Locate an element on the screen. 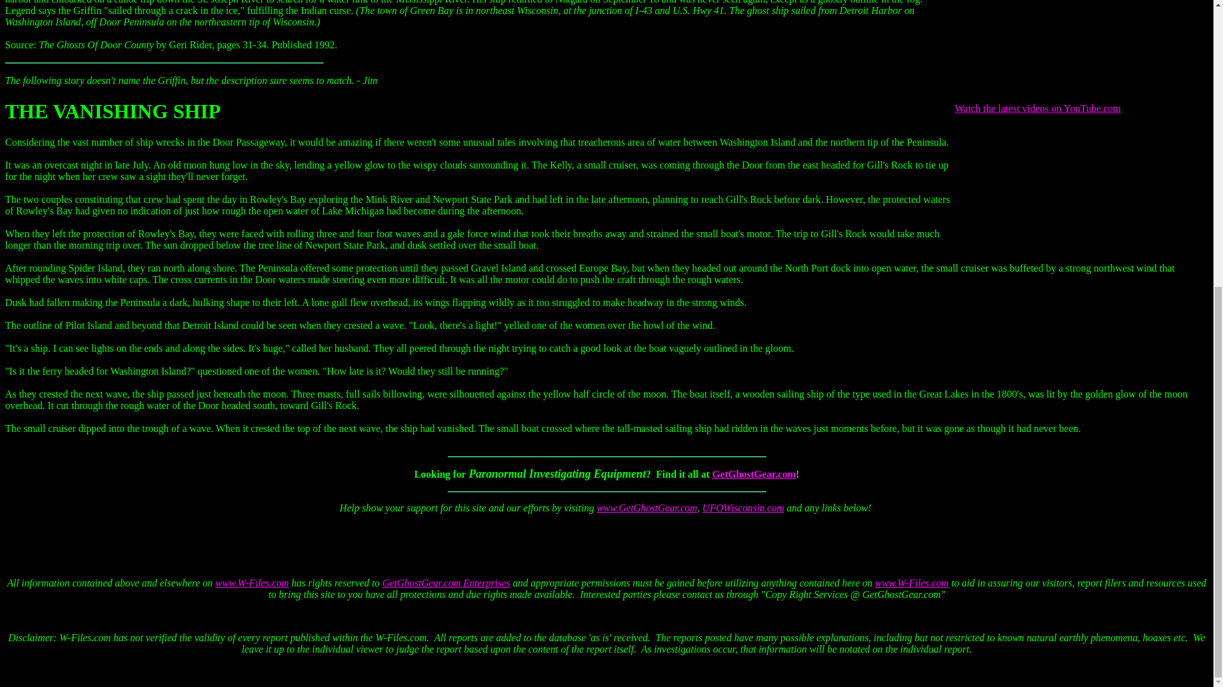 This screenshot has width=1223, height=687. GetGhostGear.com is located at coordinates (754, 473).